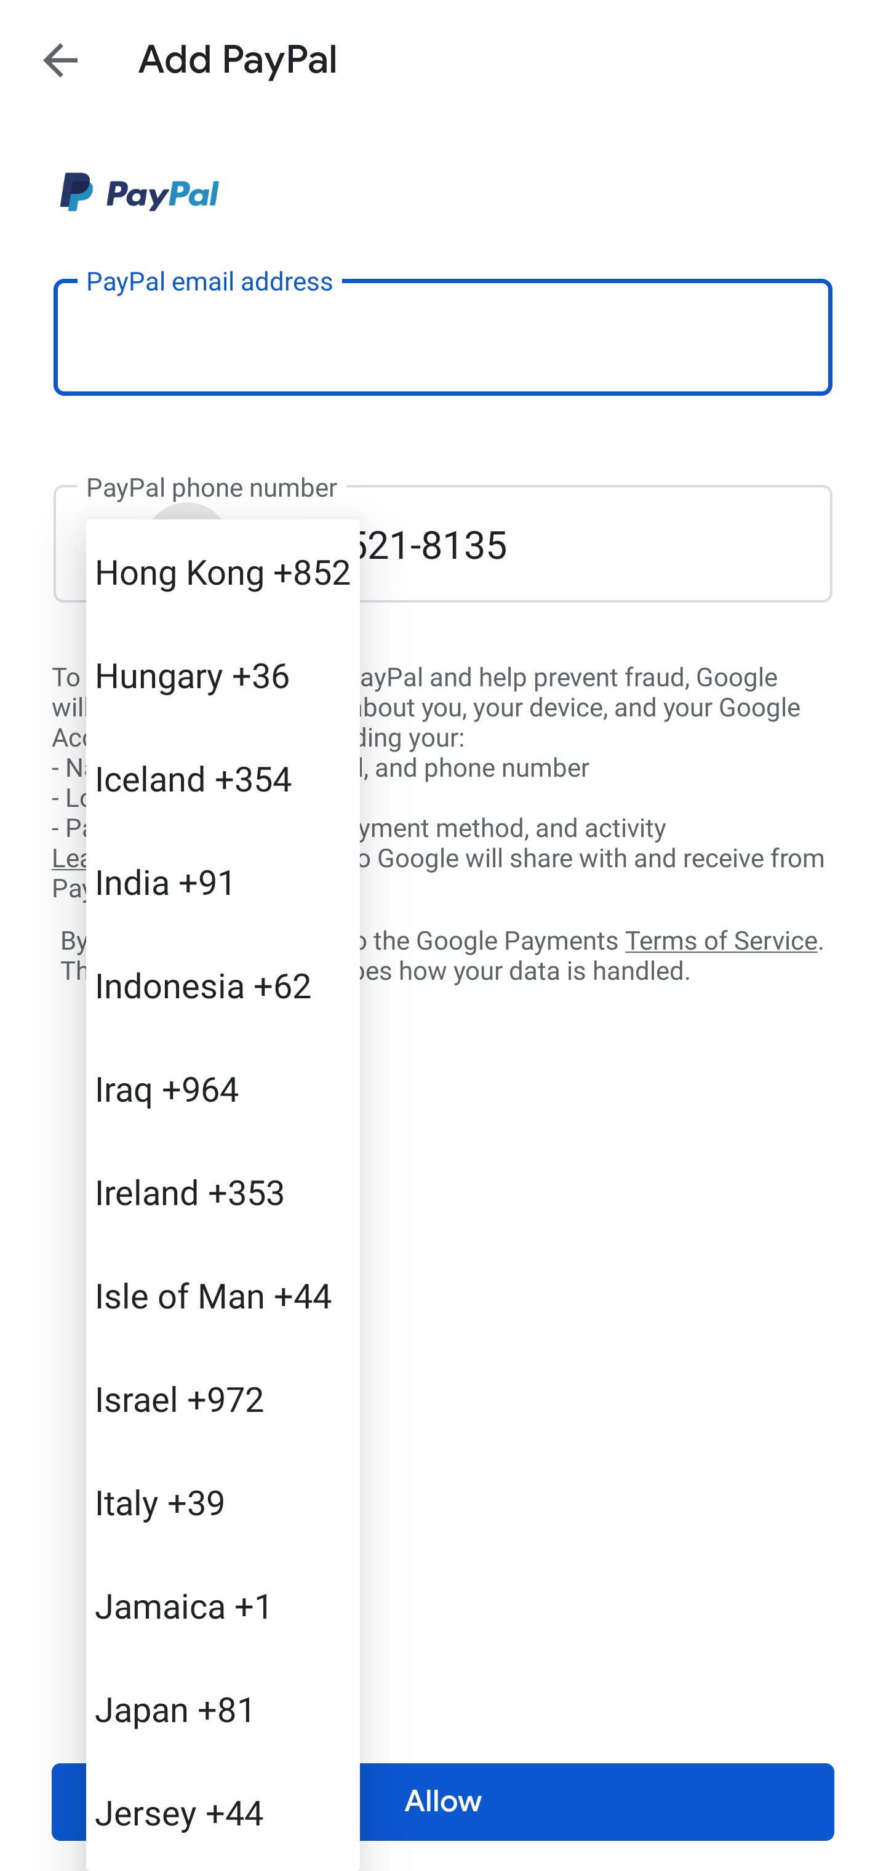  Describe the element at coordinates (223, 1502) in the screenshot. I see `Italy +39` at that location.